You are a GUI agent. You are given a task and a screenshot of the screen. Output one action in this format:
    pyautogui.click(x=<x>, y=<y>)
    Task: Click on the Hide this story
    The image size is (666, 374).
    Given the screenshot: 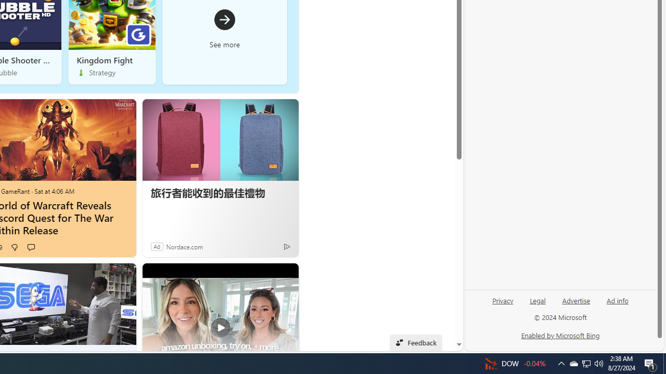 What is the action you would take?
    pyautogui.click(x=283, y=278)
    